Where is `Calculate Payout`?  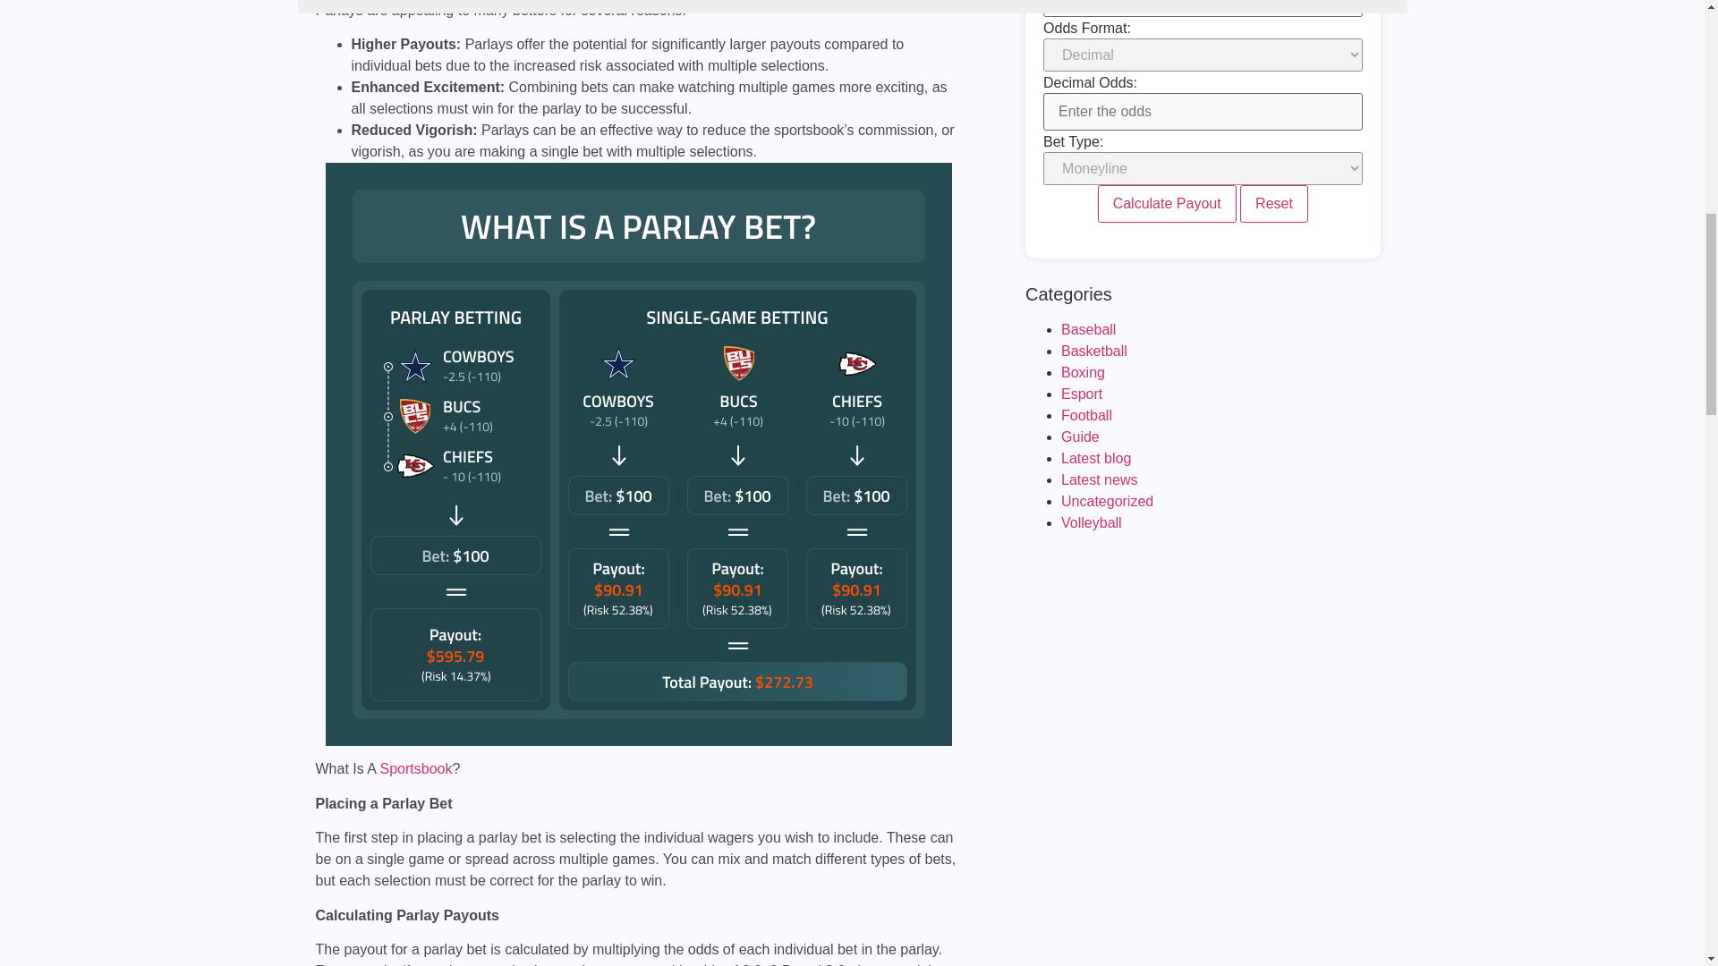
Calculate Payout is located at coordinates (1167, 204).